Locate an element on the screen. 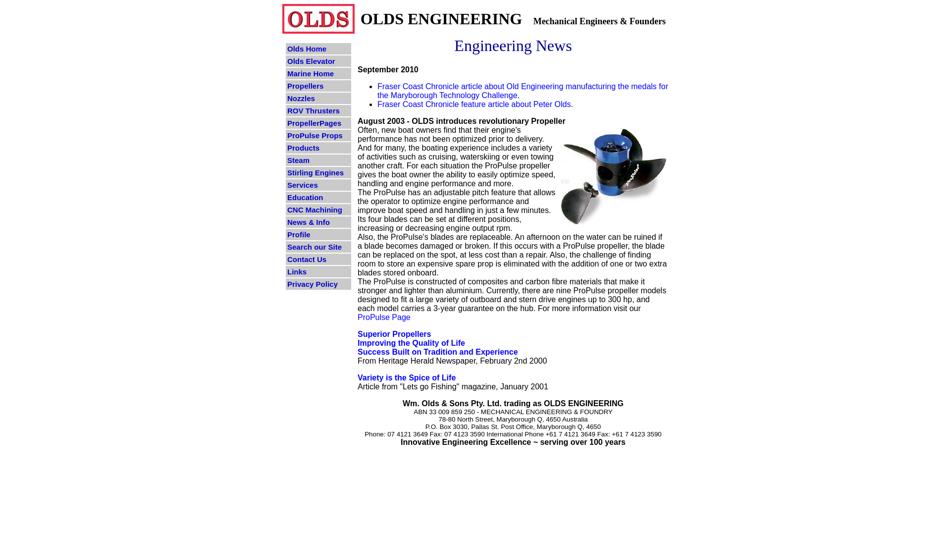 This screenshot has width=951, height=535. PropellerPages is located at coordinates (318, 123).